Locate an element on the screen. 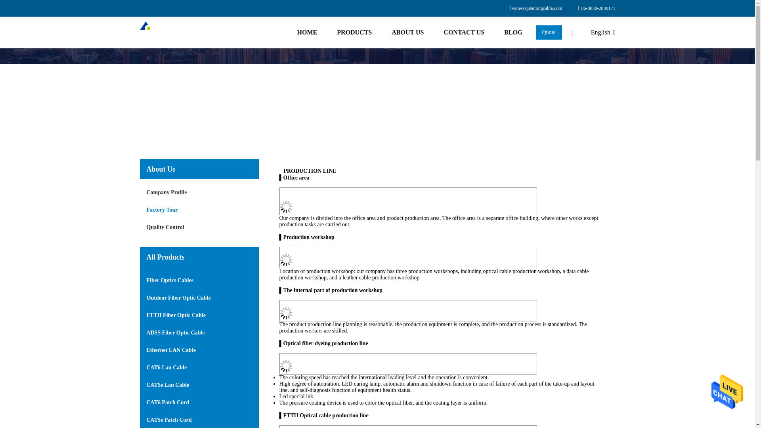 This screenshot has width=761, height=428. About Us is located at coordinates (407, 32).